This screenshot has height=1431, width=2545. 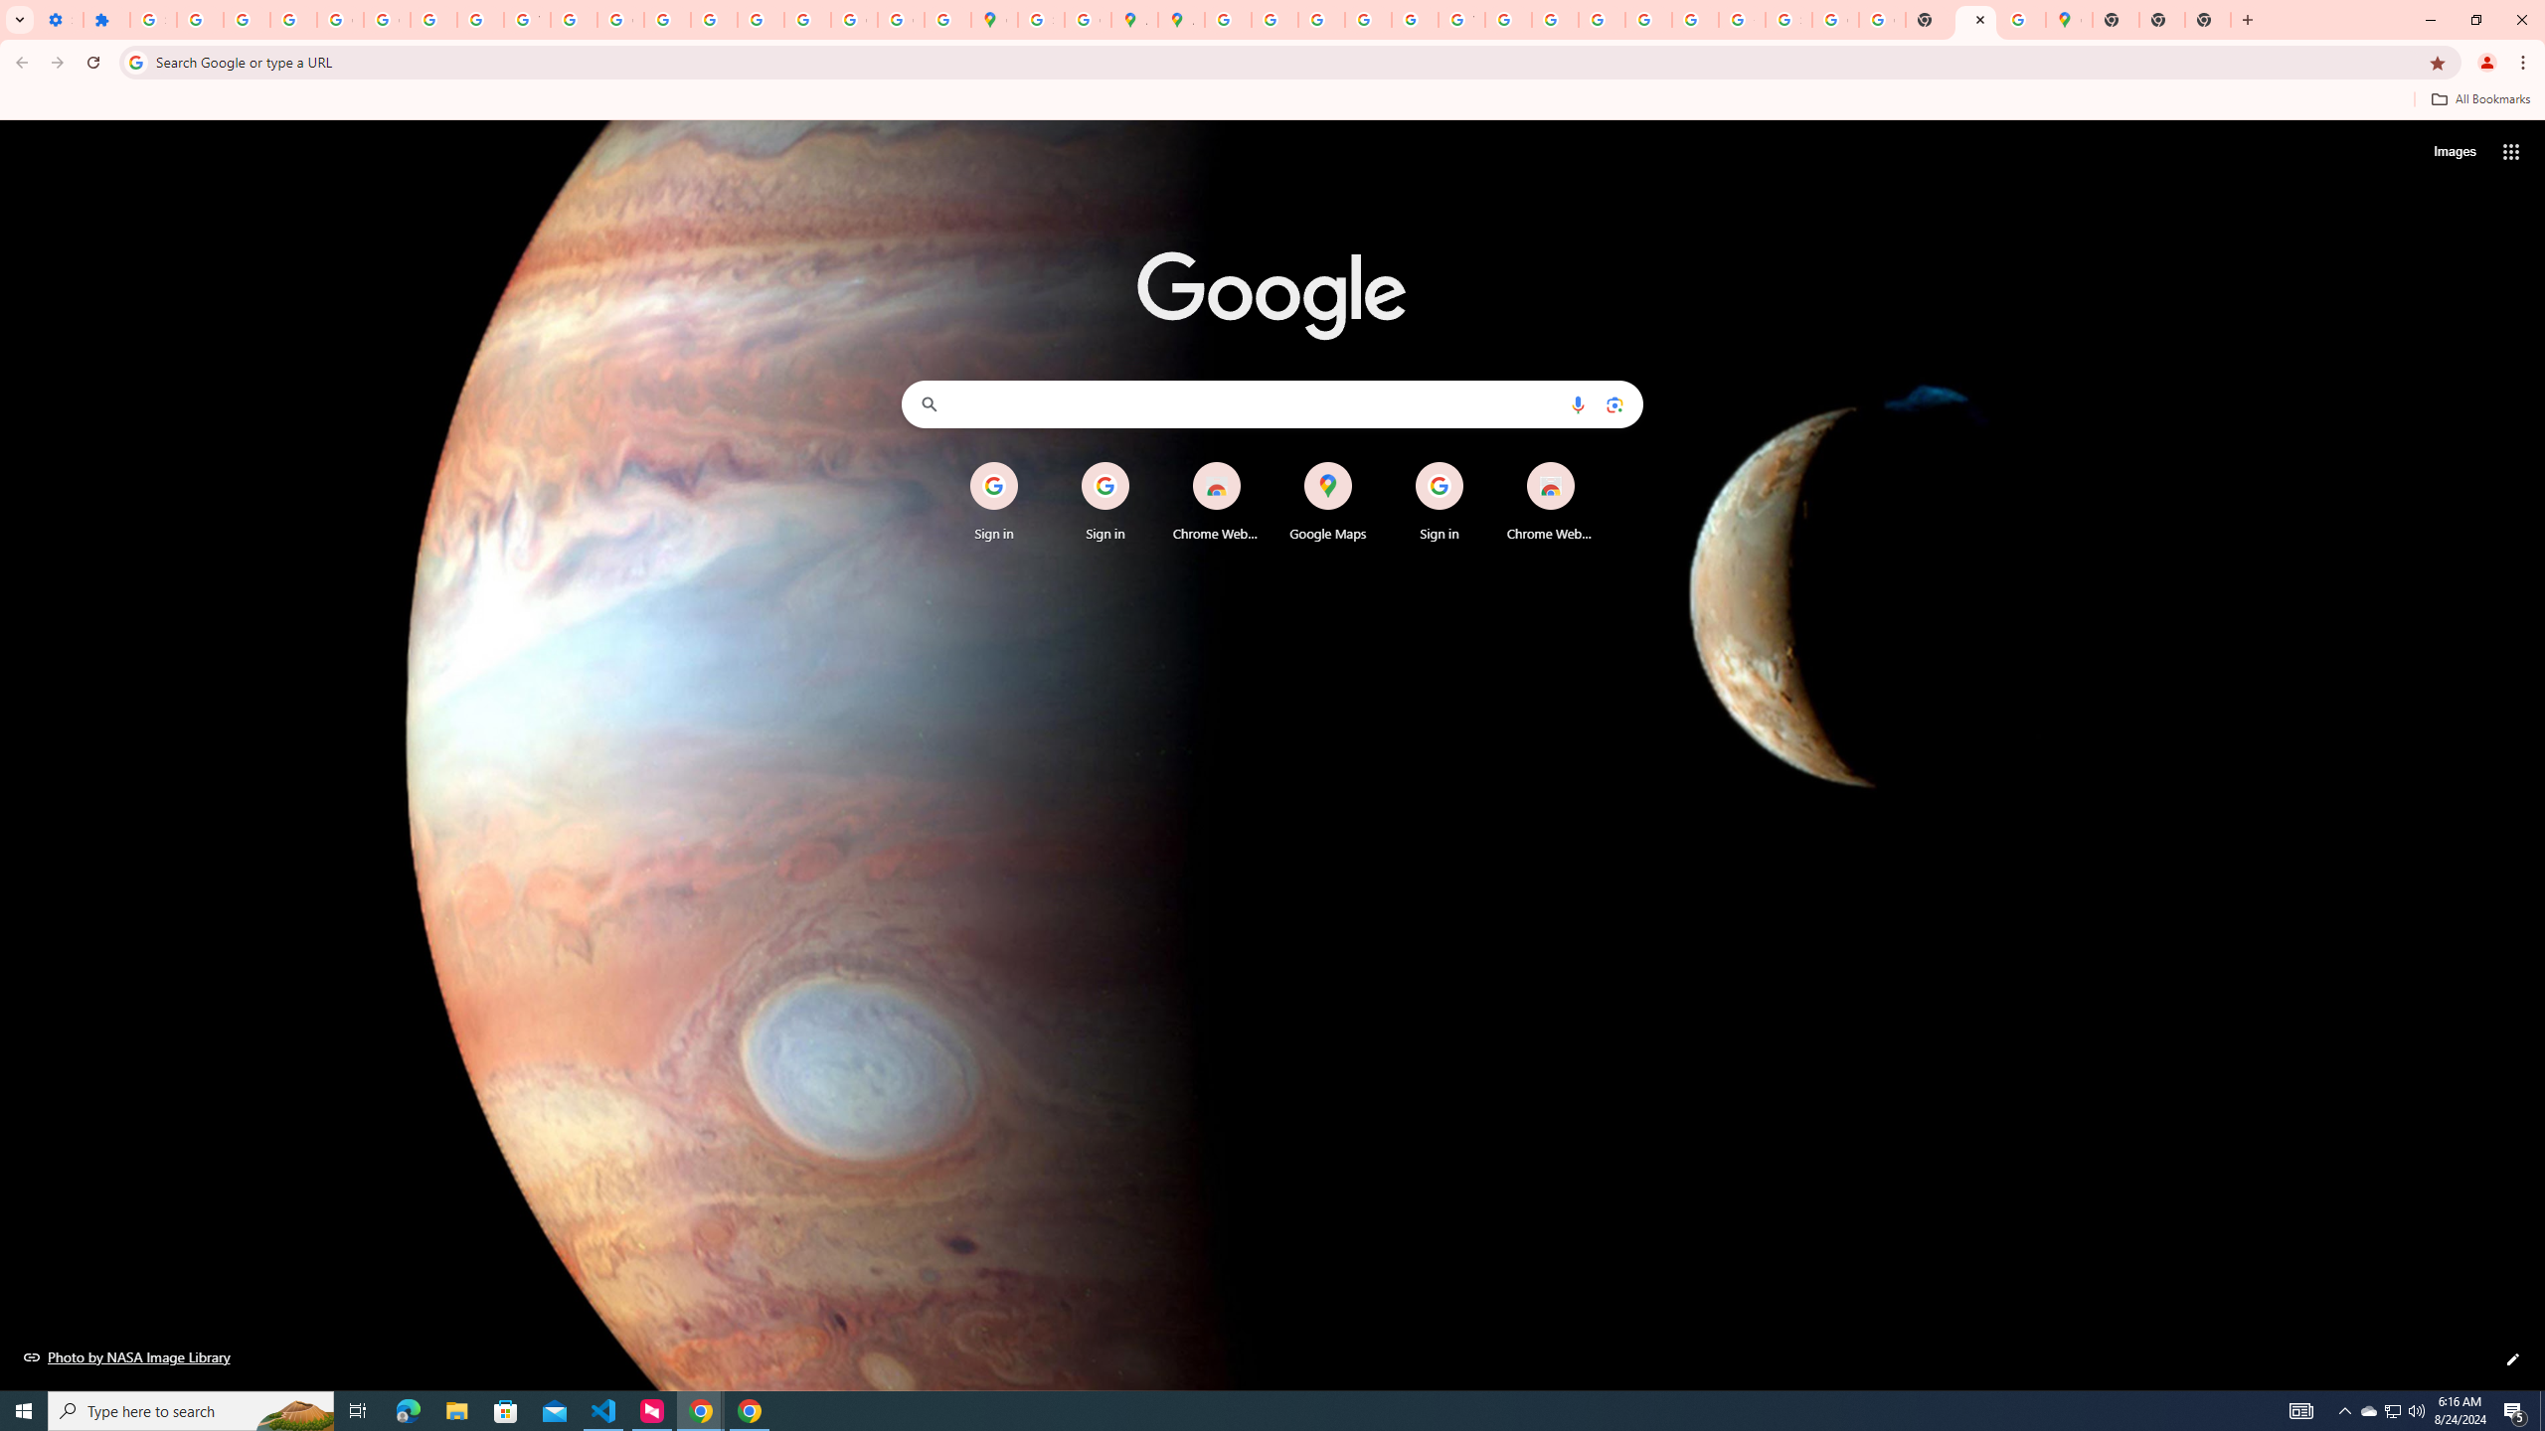 I want to click on Customize this page, so click(x=2513, y=1359).